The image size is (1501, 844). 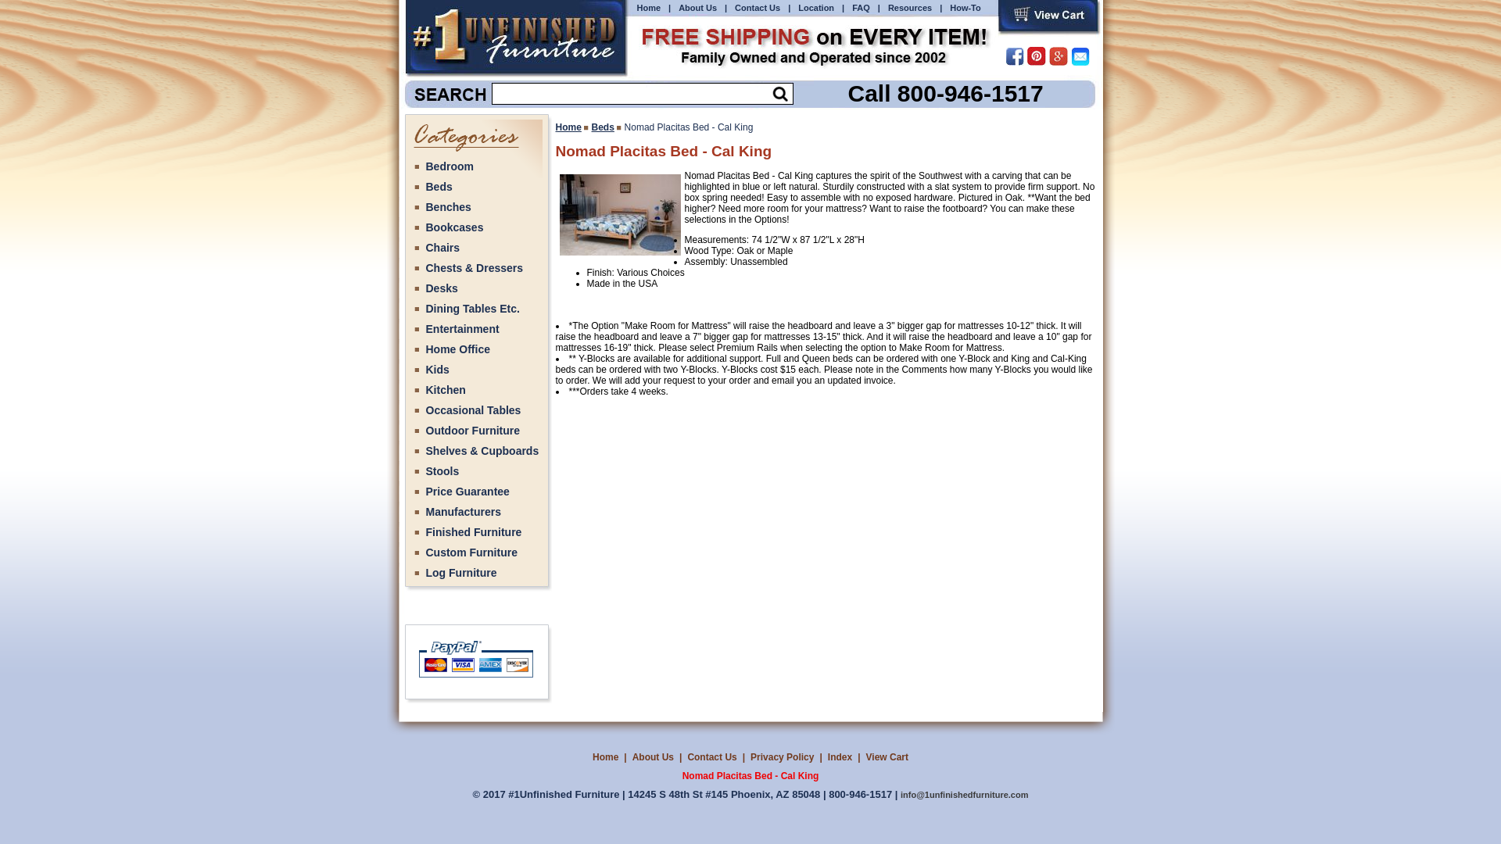 I want to click on Home Office, so click(x=475, y=349).